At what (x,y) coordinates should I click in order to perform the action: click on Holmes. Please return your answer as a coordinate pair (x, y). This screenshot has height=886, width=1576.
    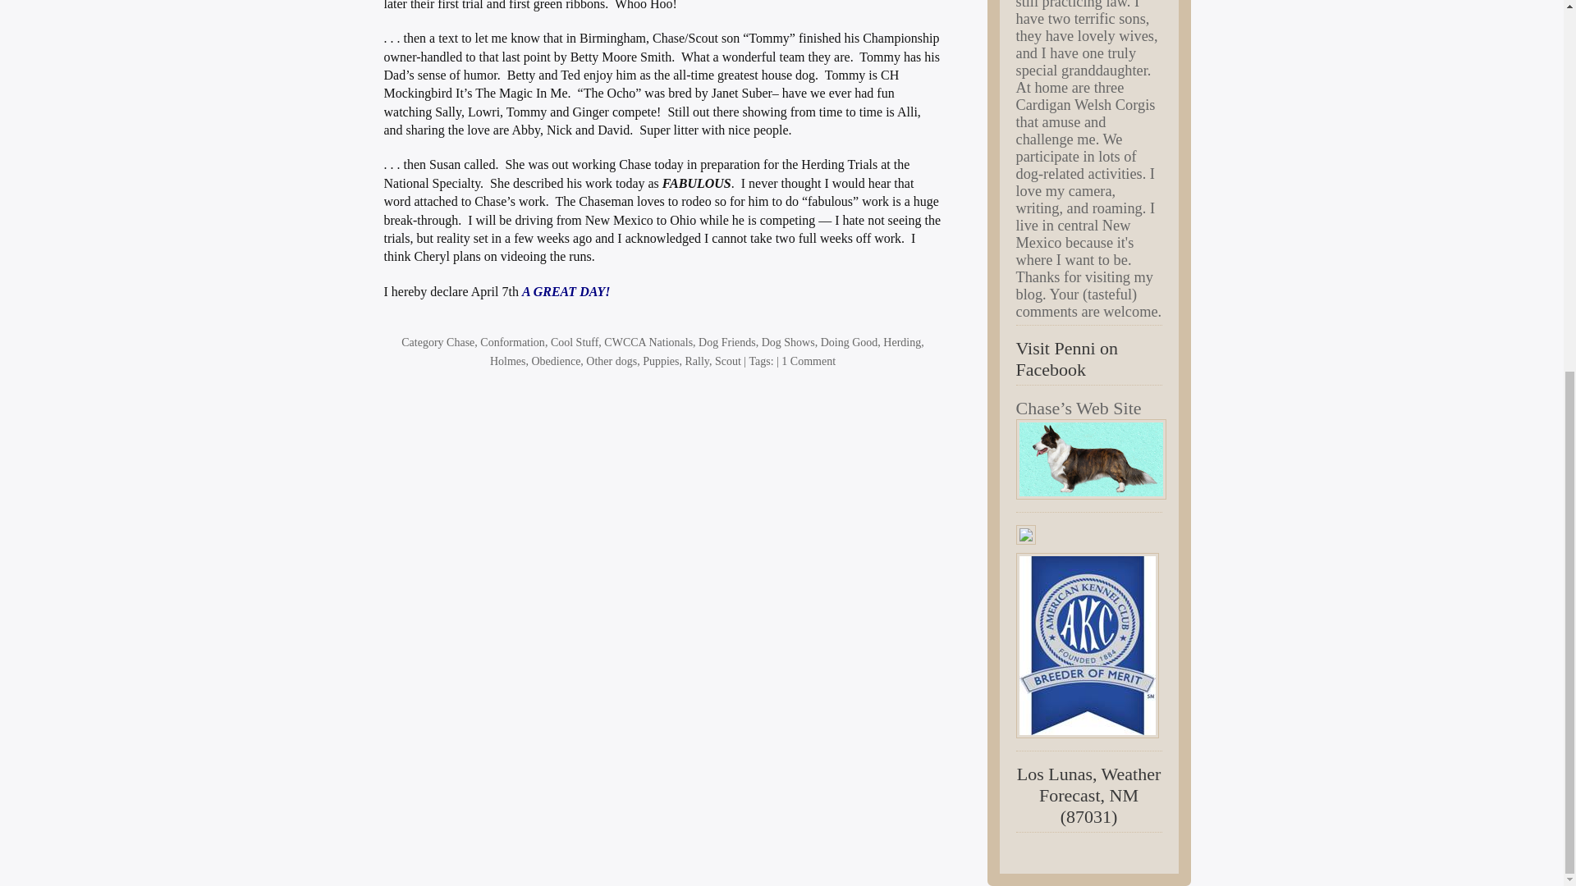
    Looking at the image, I should click on (508, 361).